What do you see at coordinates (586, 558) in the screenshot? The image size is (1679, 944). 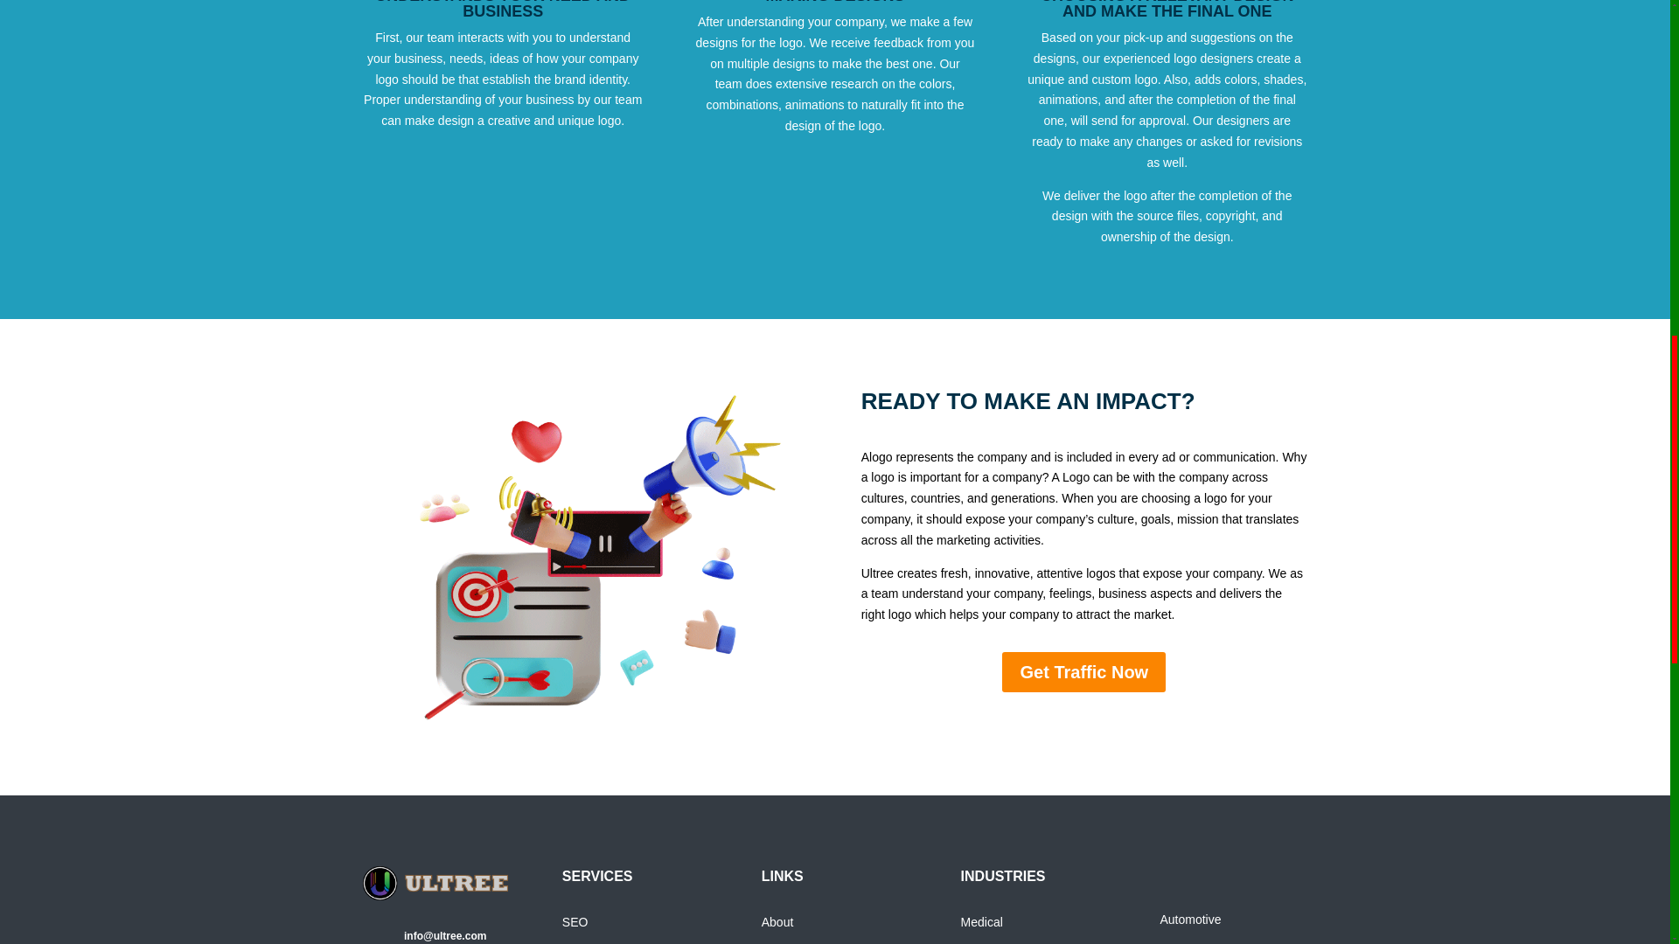 I see `trafff` at bounding box center [586, 558].